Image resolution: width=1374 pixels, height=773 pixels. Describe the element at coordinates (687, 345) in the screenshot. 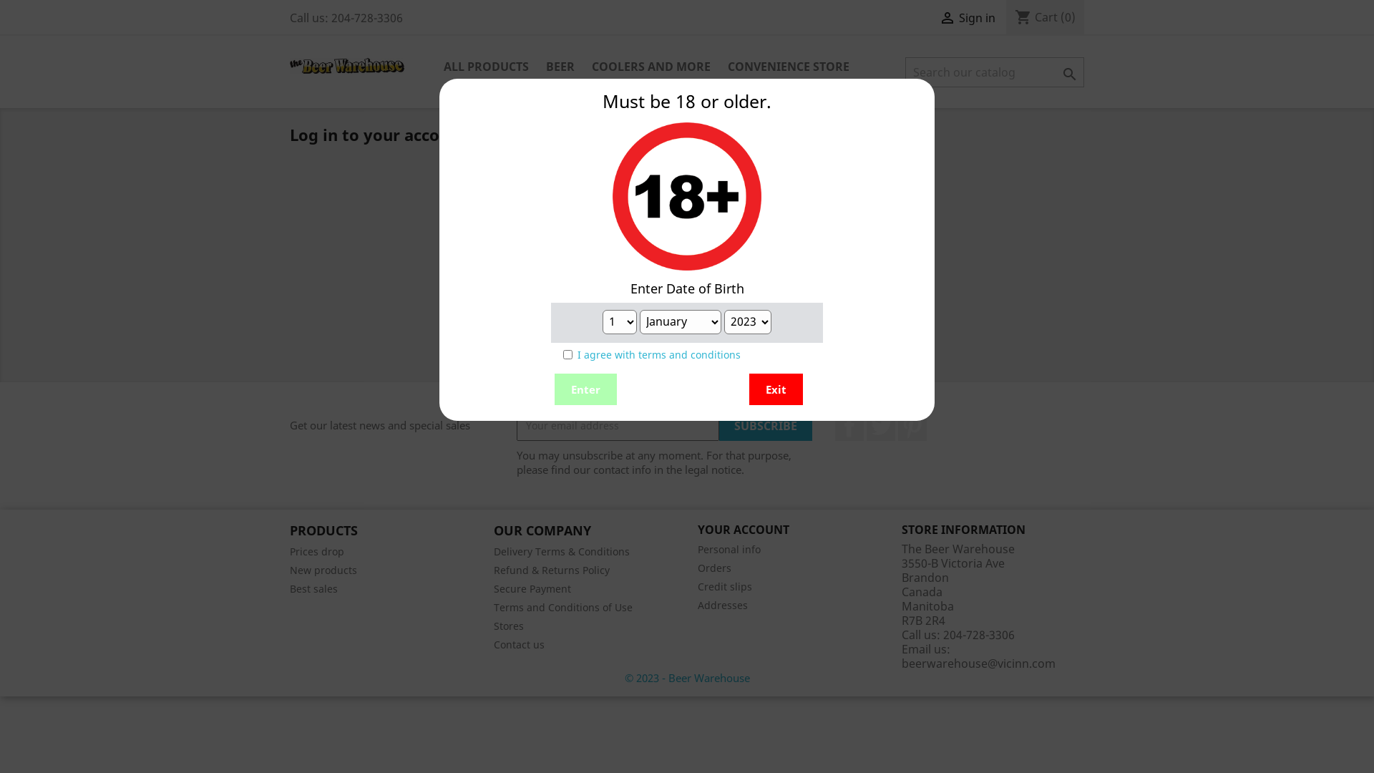

I see `No account? Create one here` at that location.